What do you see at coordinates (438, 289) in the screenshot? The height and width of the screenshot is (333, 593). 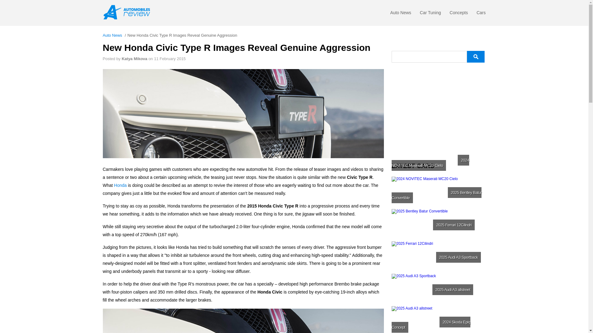 I see `Audi A3 Sportback` at bounding box center [438, 289].